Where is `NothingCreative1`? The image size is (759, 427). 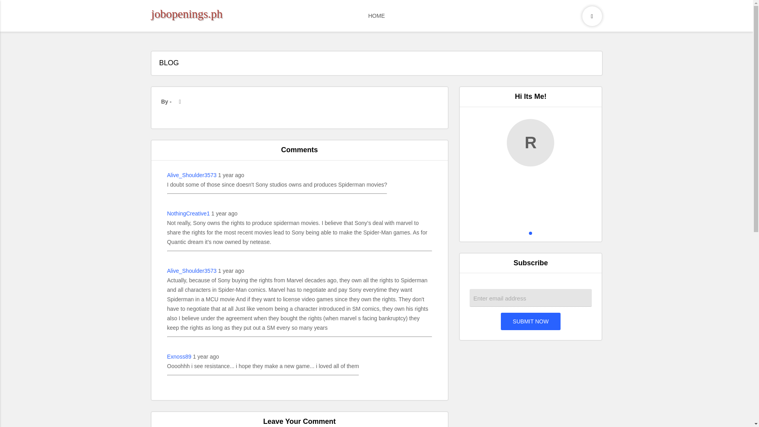
NothingCreative1 is located at coordinates (188, 213).